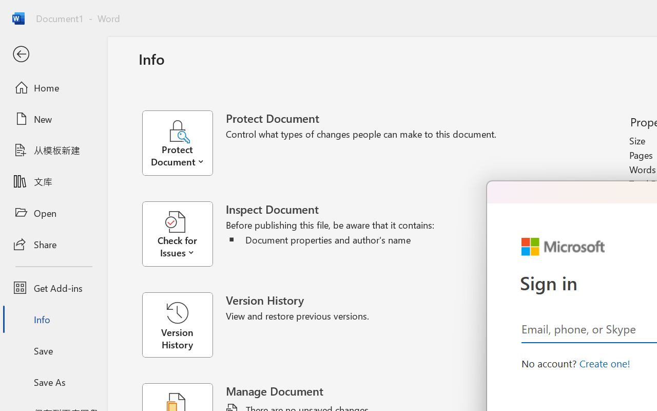  What do you see at coordinates (53, 119) in the screenshot?
I see `New` at bounding box center [53, 119].